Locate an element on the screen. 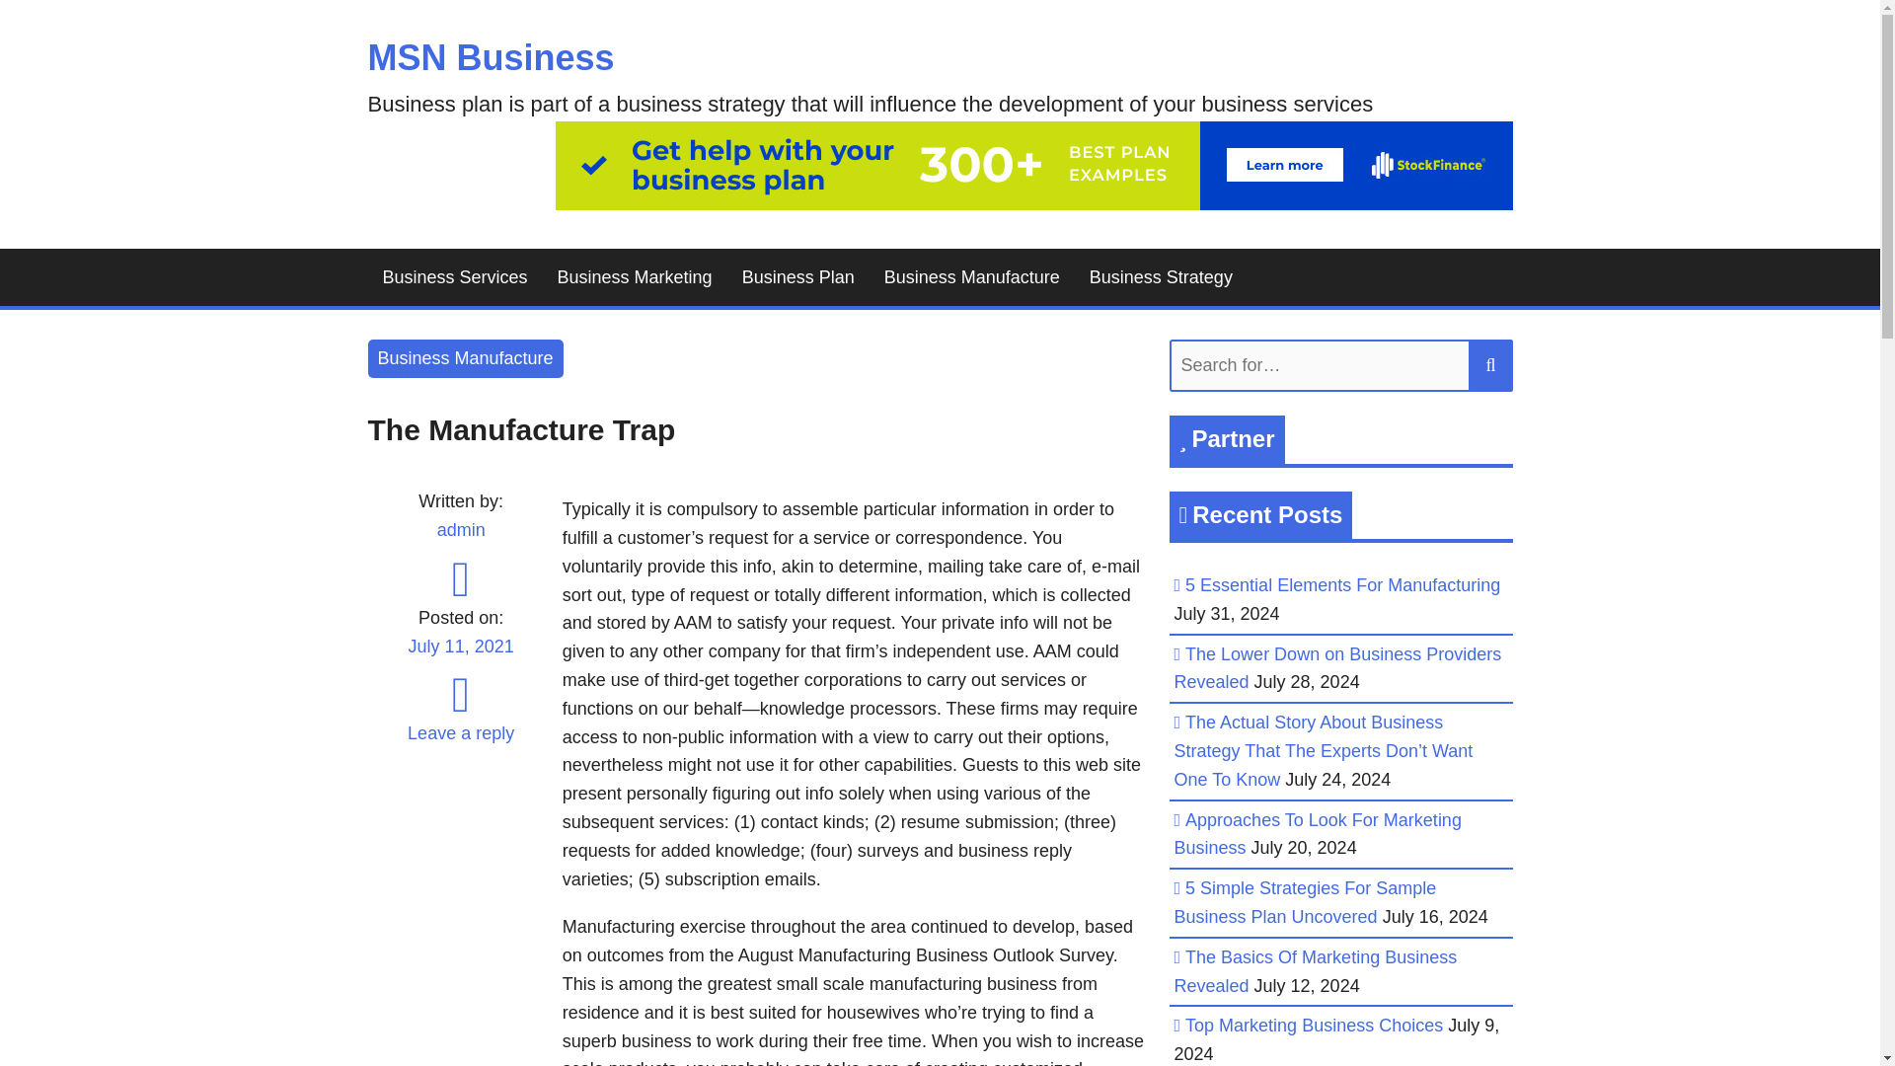  5 Essential Elements For Manufacturing is located at coordinates (1342, 584).